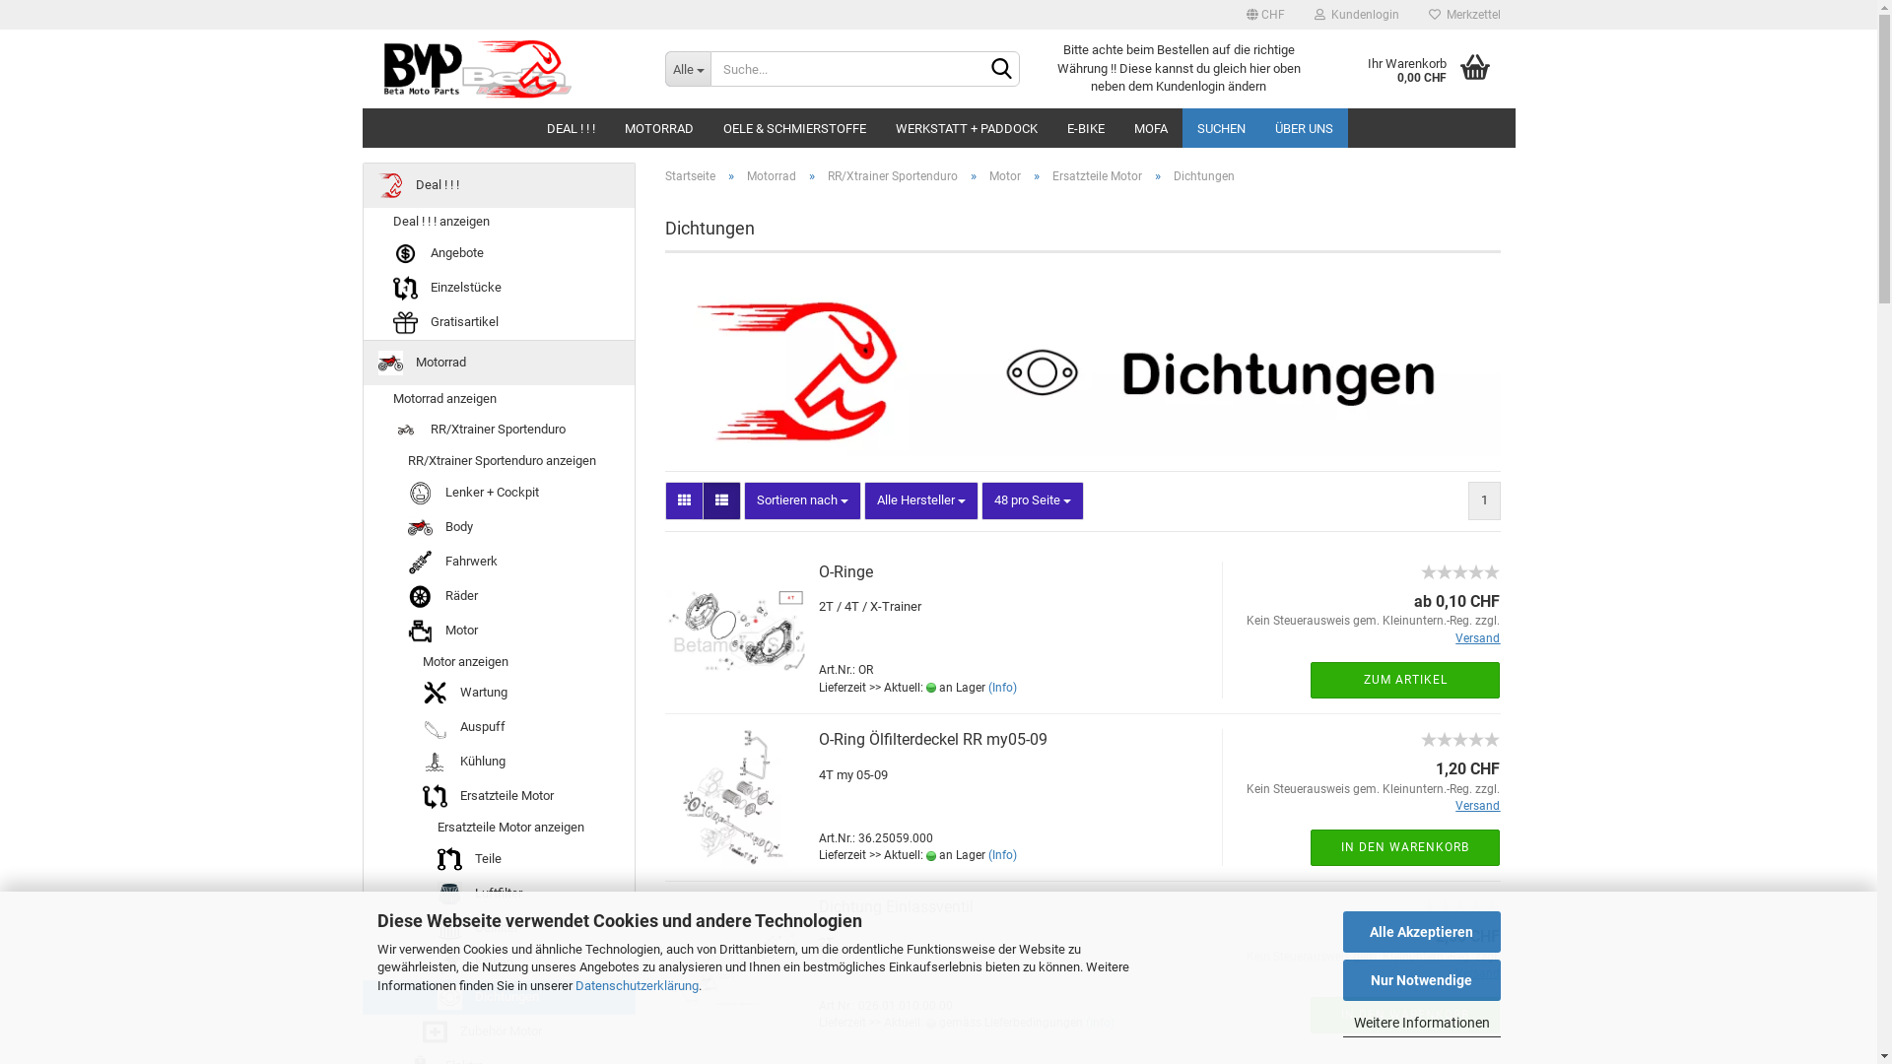  I want to click on Ersatzteile Motor, so click(499, 796).